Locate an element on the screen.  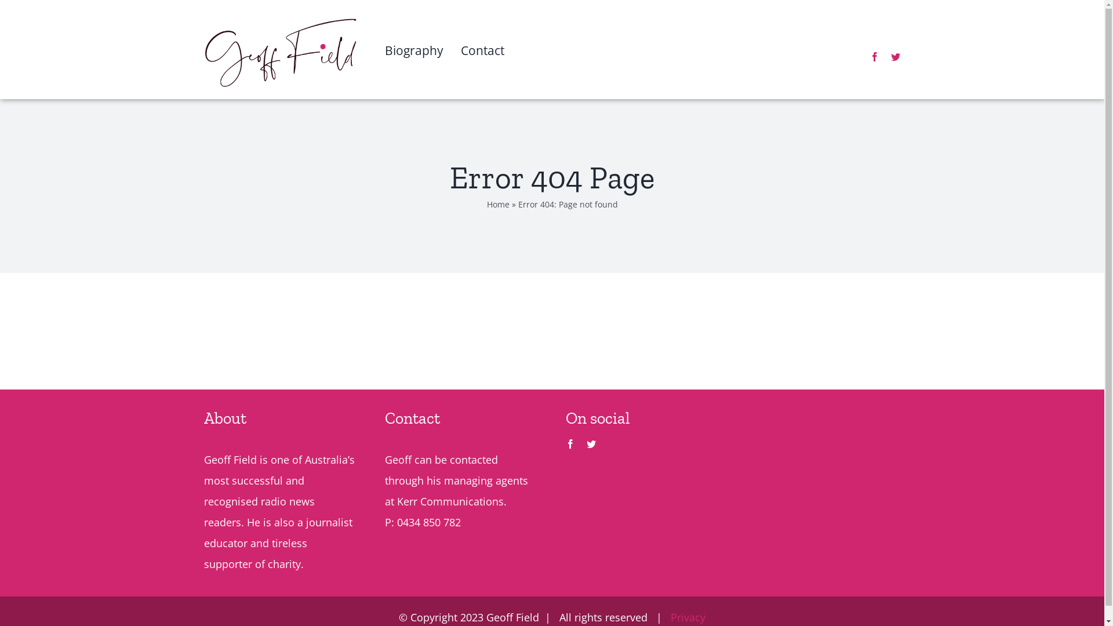
Contact is located at coordinates (482, 68).